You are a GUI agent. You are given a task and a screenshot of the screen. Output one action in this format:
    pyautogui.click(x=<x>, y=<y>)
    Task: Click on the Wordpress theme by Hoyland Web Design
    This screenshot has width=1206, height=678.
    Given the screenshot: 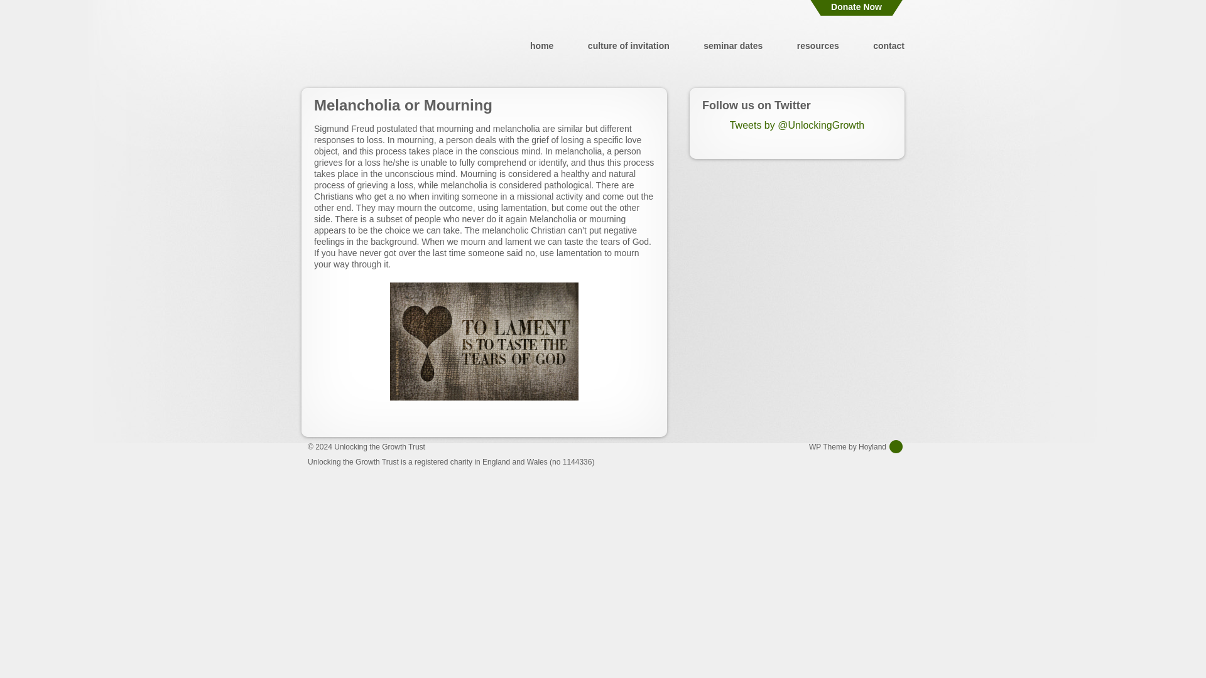 What is the action you would take?
    pyautogui.click(x=856, y=446)
    